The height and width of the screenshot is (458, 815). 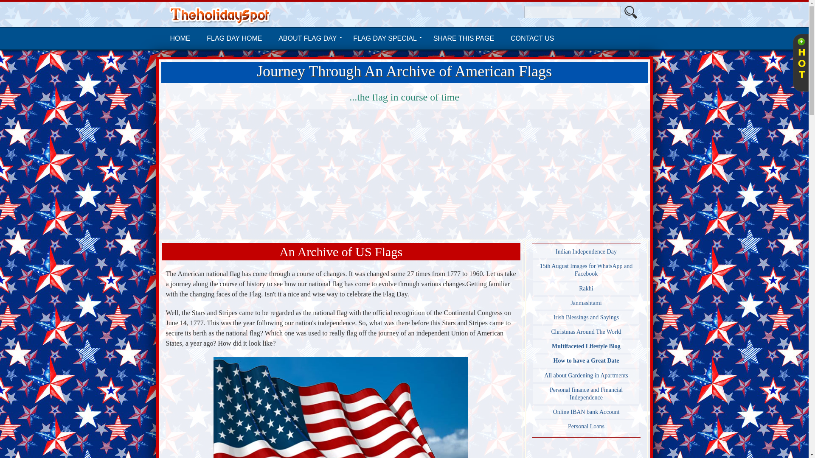 What do you see at coordinates (586, 375) in the screenshot?
I see `All about Gardening in Apartments` at bounding box center [586, 375].